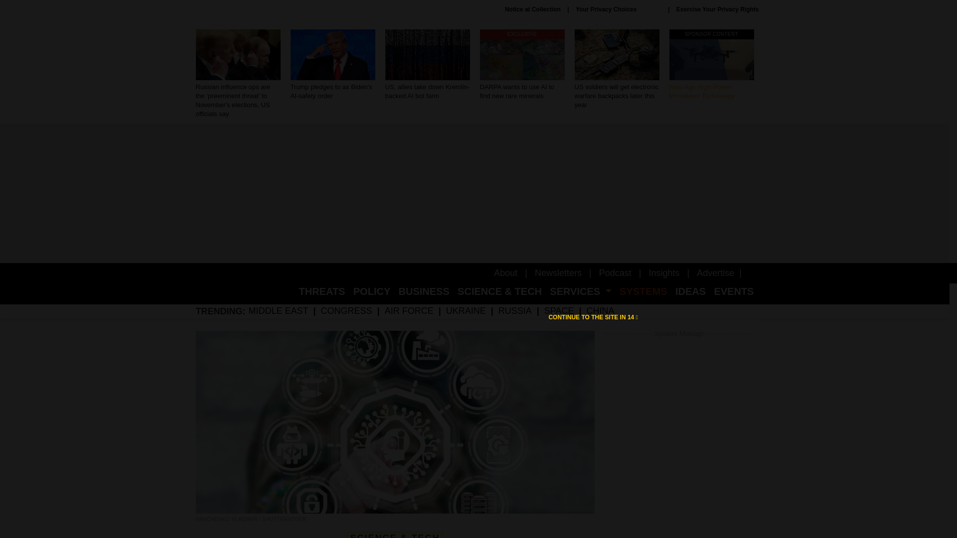 The height and width of the screenshot is (538, 957). Describe the element at coordinates (558, 273) in the screenshot. I see `CONTINUE TO THE SITE IN 14` at that location.